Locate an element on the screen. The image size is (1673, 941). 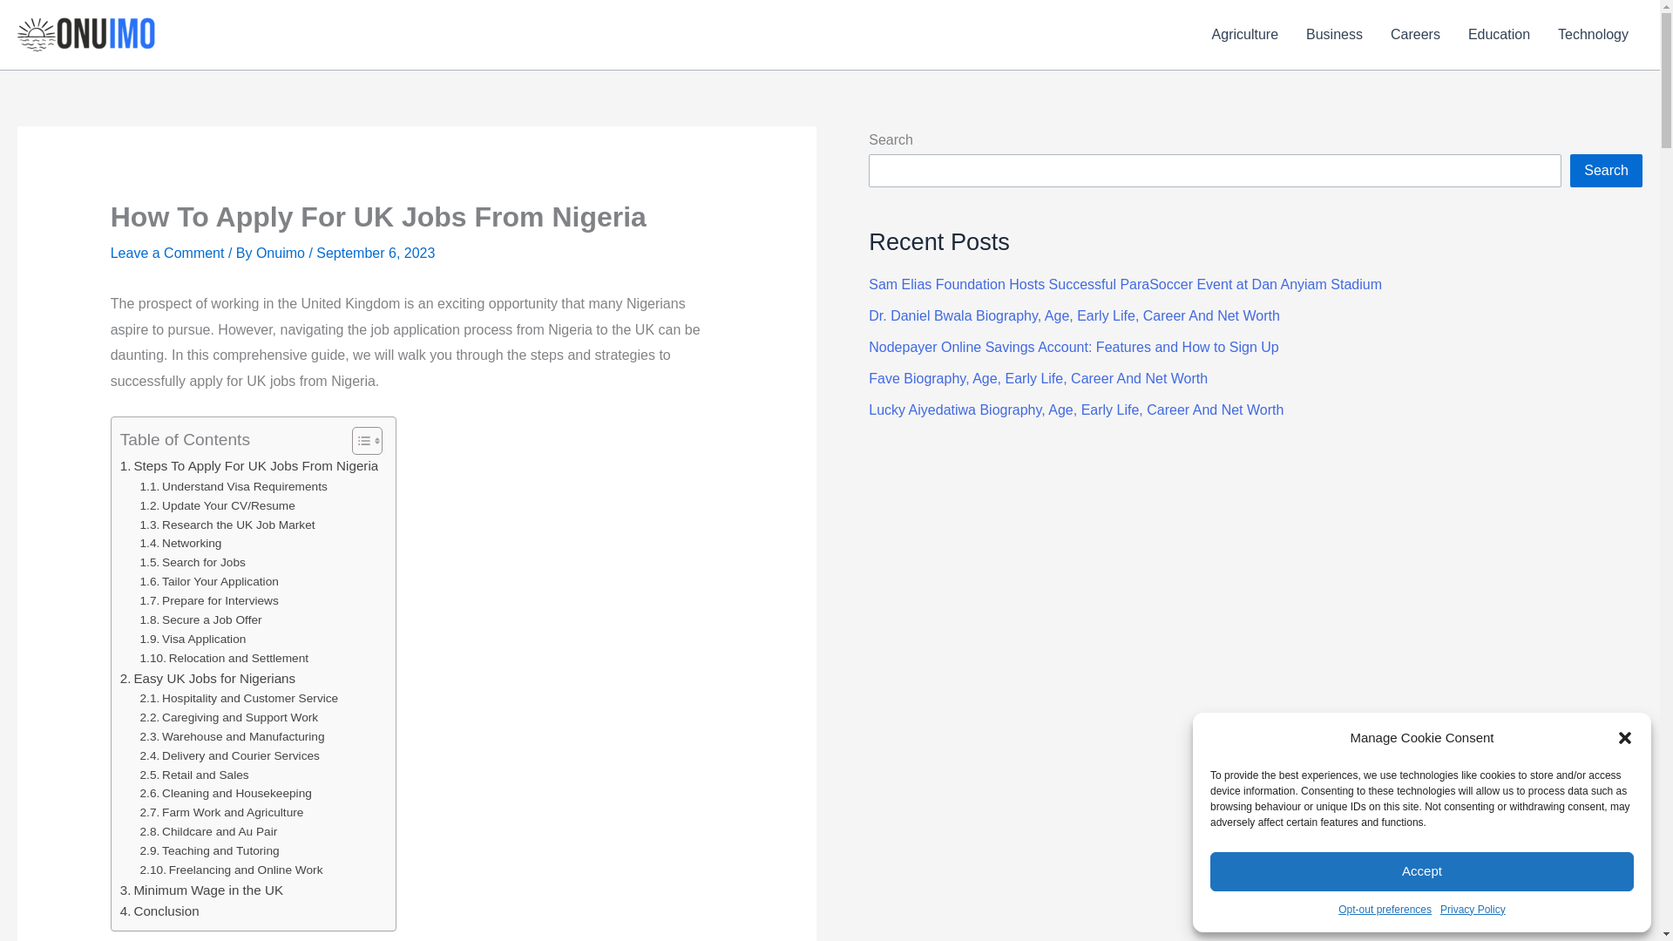
Steps To Apply For UK Jobs From Nigeria is located at coordinates (249, 465).